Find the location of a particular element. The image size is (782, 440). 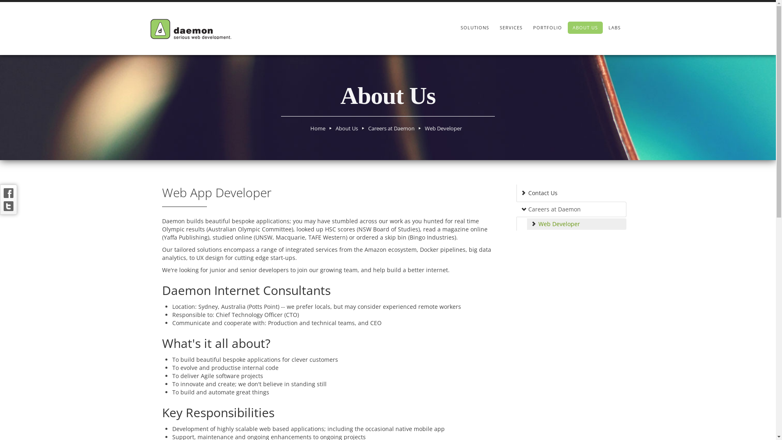

PORTFOLIO is located at coordinates (547, 28).